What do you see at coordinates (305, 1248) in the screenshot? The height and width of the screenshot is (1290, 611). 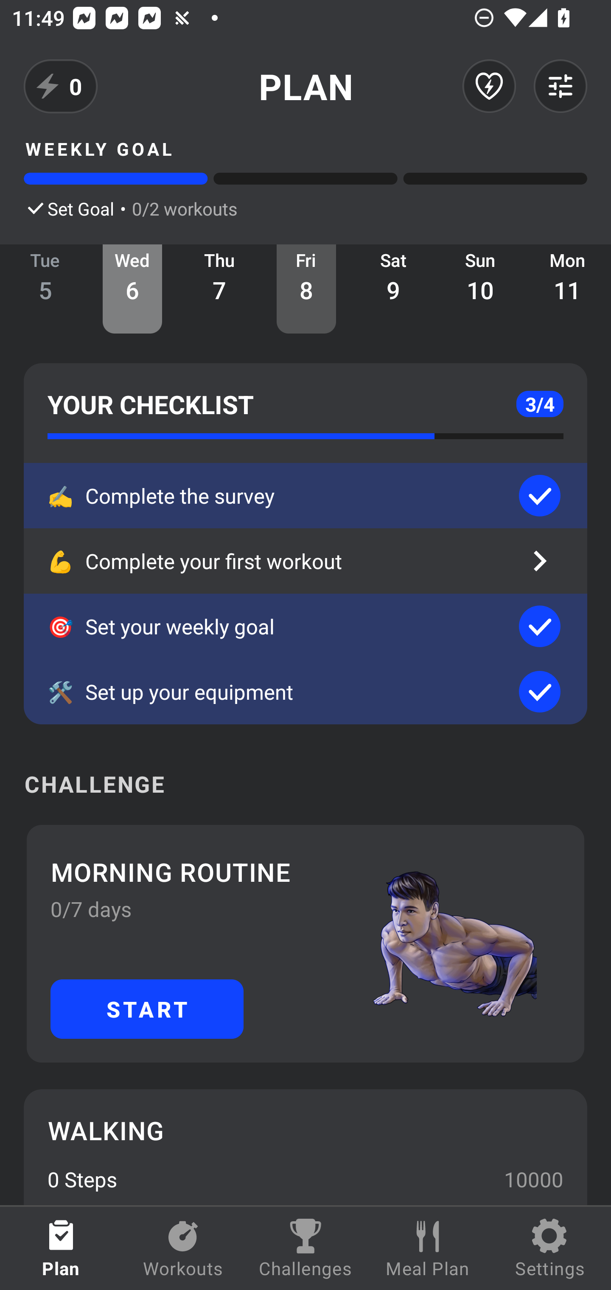 I see ` Challenges ` at bounding box center [305, 1248].